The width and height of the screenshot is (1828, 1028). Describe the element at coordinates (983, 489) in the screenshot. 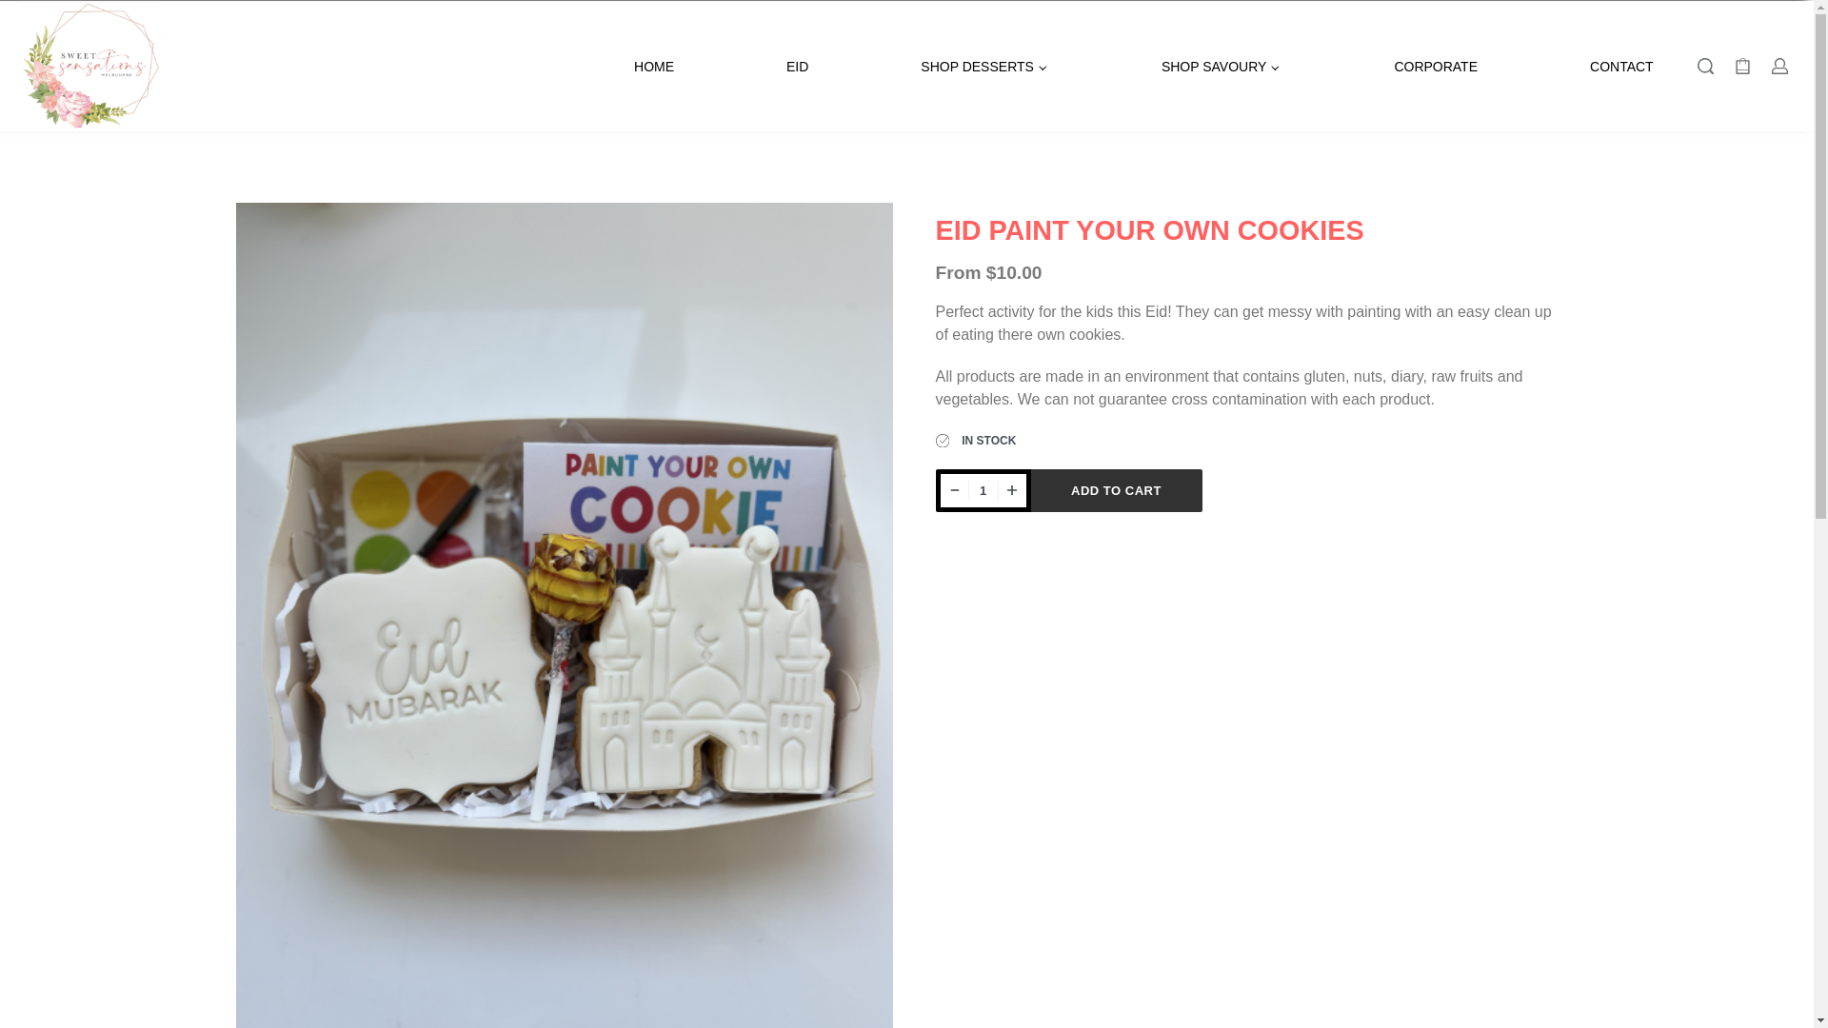

I see `1` at that location.